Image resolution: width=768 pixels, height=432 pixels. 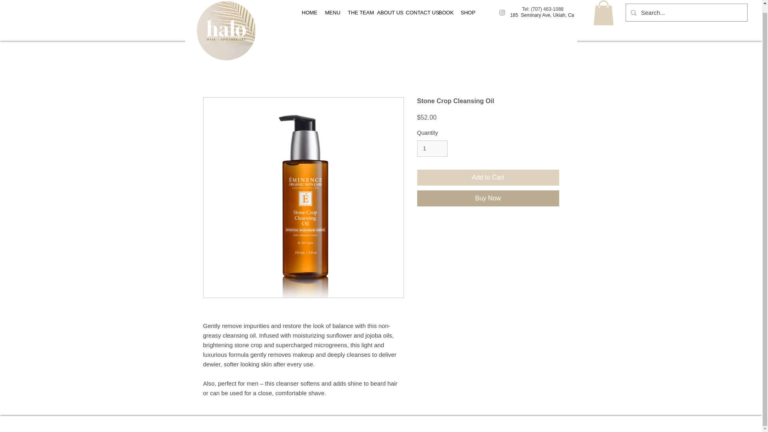 What do you see at coordinates (432, 149) in the screenshot?
I see `1` at bounding box center [432, 149].